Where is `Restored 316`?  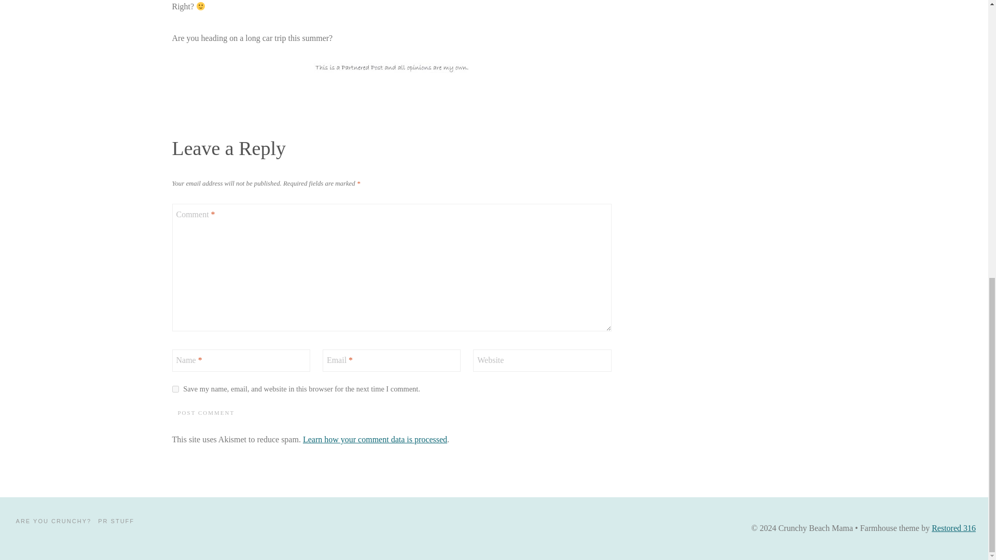
Restored 316 is located at coordinates (953, 528).